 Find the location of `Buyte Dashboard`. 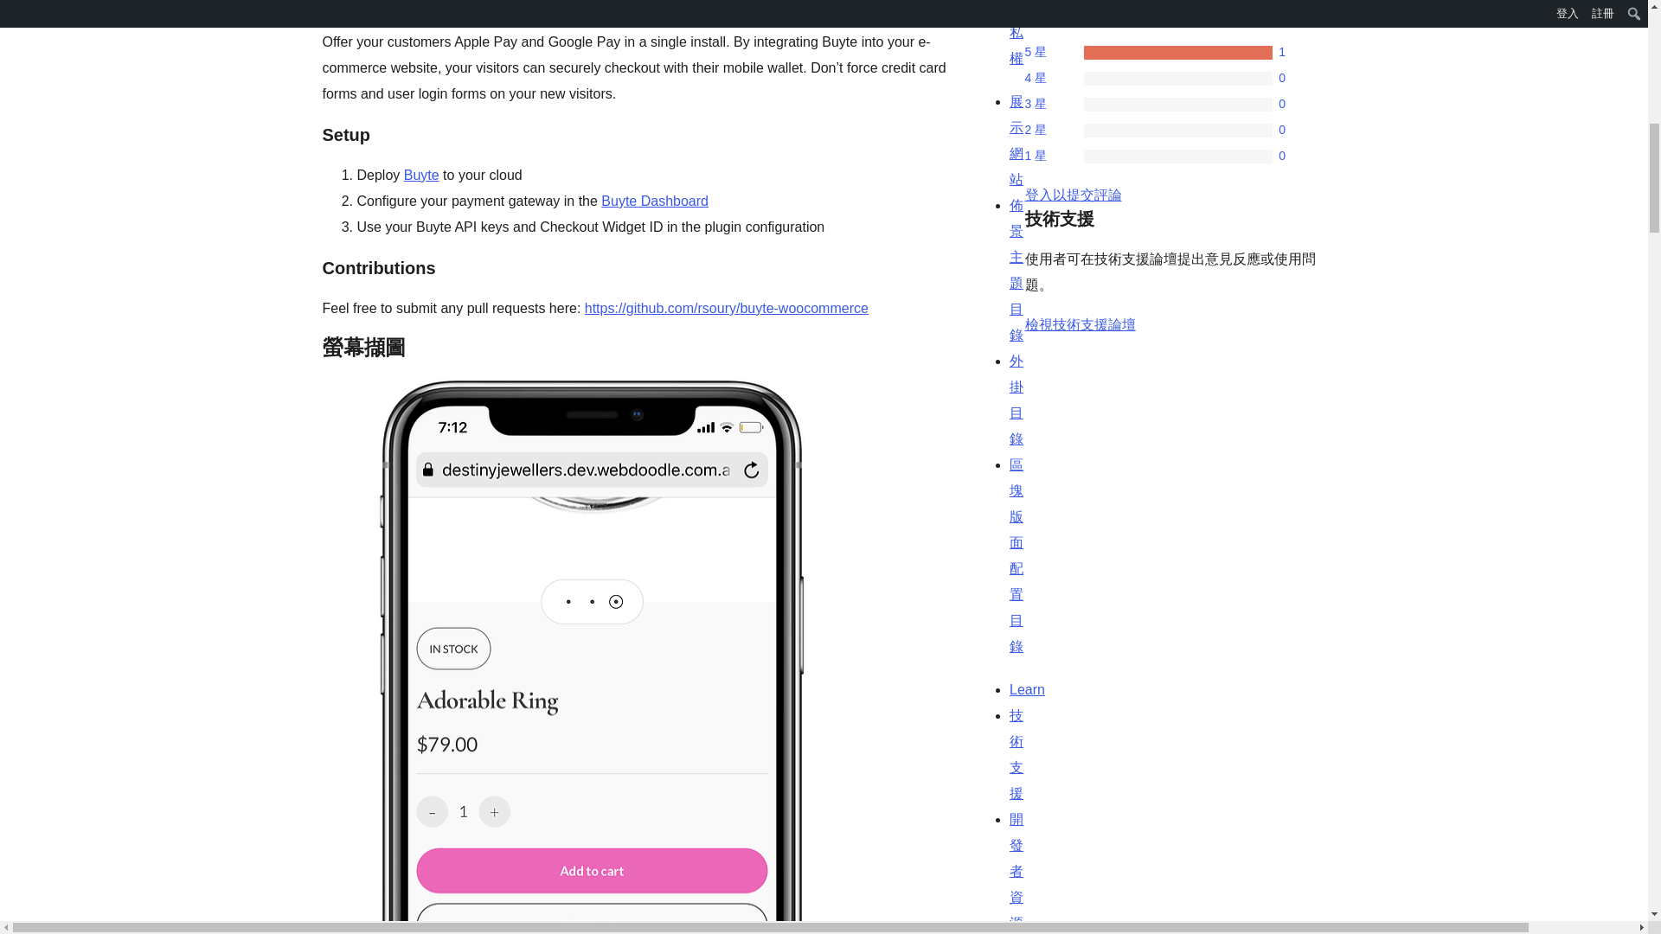

Buyte Dashboard is located at coordinates (655, 201).